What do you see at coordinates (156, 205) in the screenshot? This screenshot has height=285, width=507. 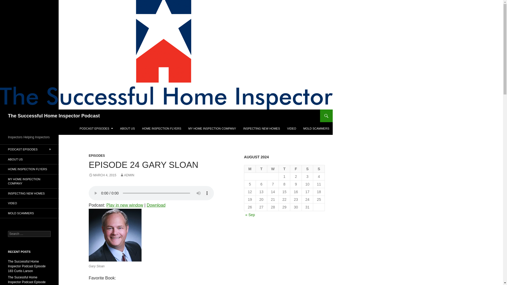 I see `Download` at bounding box center [156, 205].